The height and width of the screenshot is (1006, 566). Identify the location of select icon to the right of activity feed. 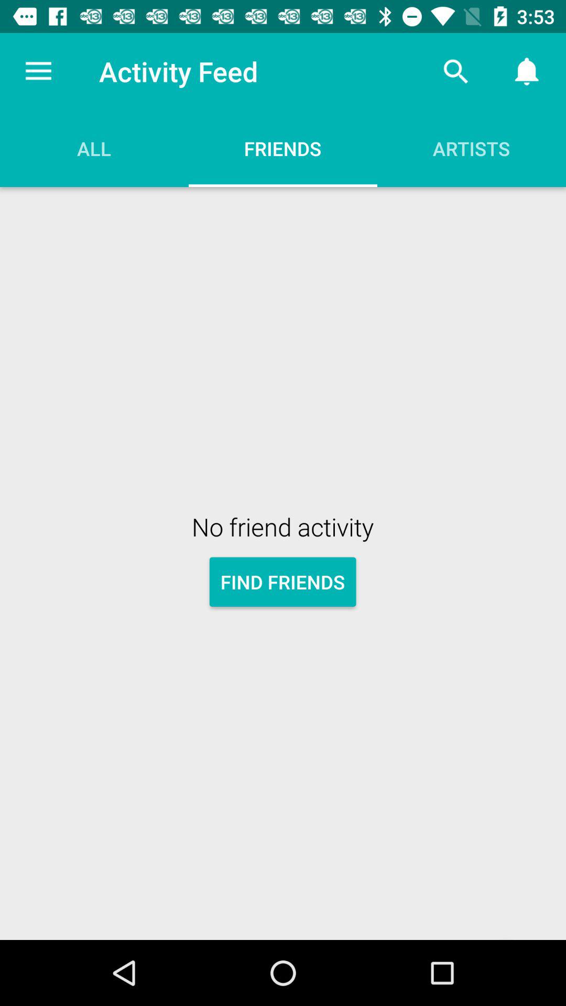
(456, 71).